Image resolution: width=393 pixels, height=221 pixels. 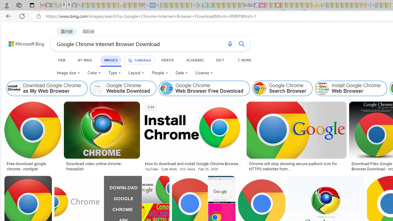 I want to click on Type, so click(x=115, y=73).